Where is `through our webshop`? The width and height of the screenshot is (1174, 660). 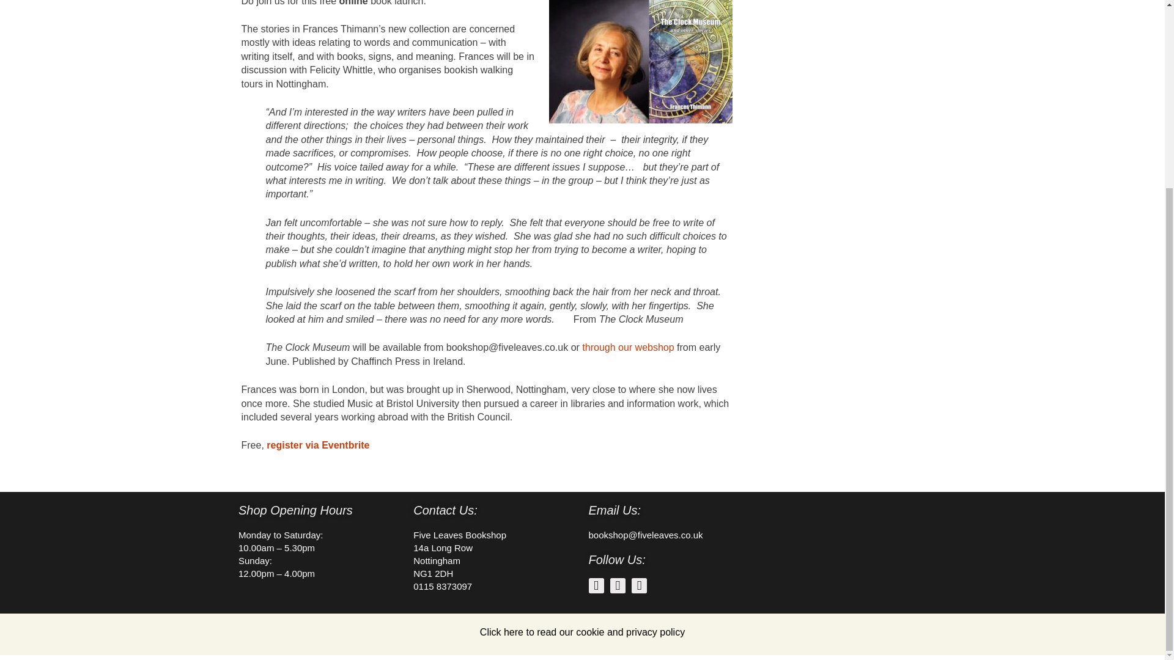 through our webshop is located at coordinates (628, 347).